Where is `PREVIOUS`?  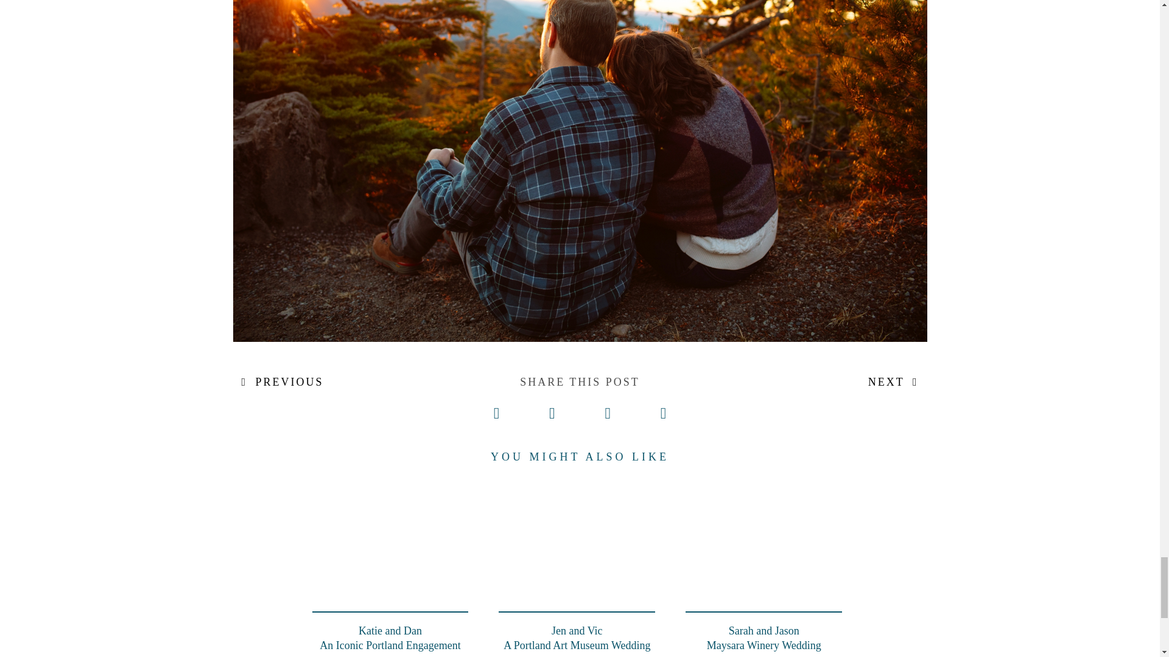 PREVIOUS is located at coordinates (577, 565).